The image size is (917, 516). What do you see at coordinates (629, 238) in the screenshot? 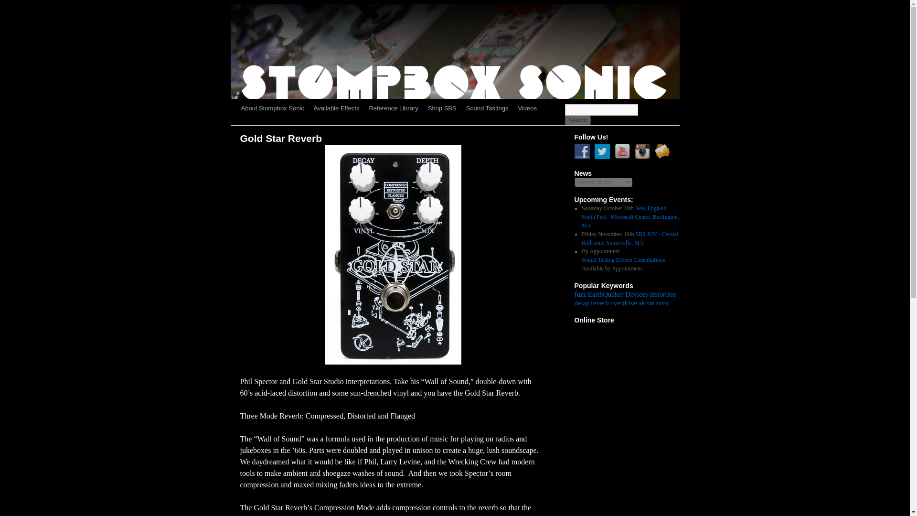
I see `SBS XIV - Crystal Ballroom. Somerville, MA` at bounding box center [629, 238].